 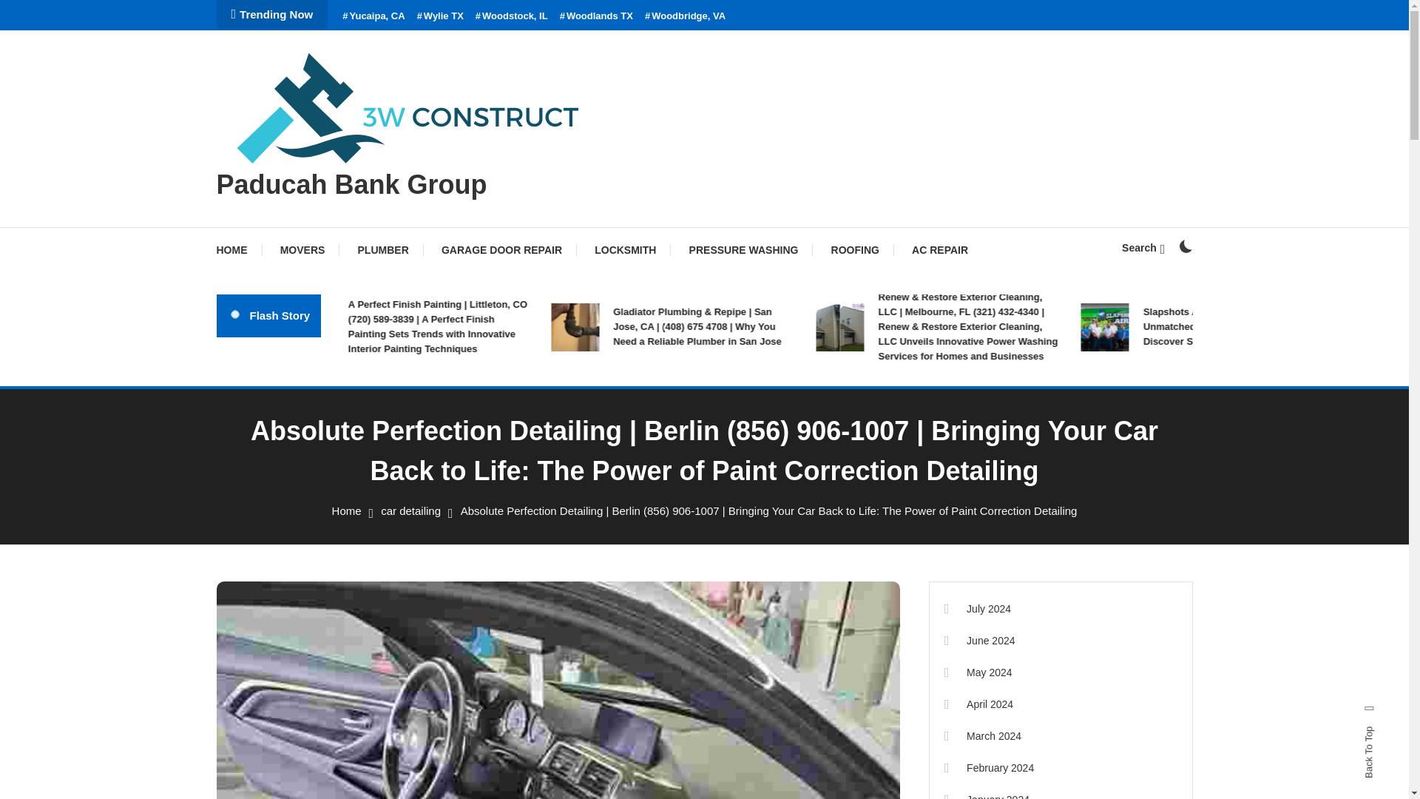 What do you see at coordinates (383, 250) in the screenshot?
I see `PLUMBER` at bounding box center [383, 250].